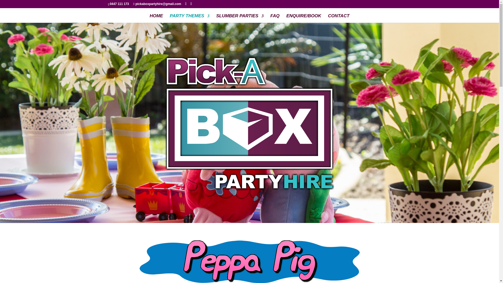 The image size is (503, 283). What do you see at coordinates (275, 18) in the screenshot?
I see `FAQ` at bounding box center [275, 18].